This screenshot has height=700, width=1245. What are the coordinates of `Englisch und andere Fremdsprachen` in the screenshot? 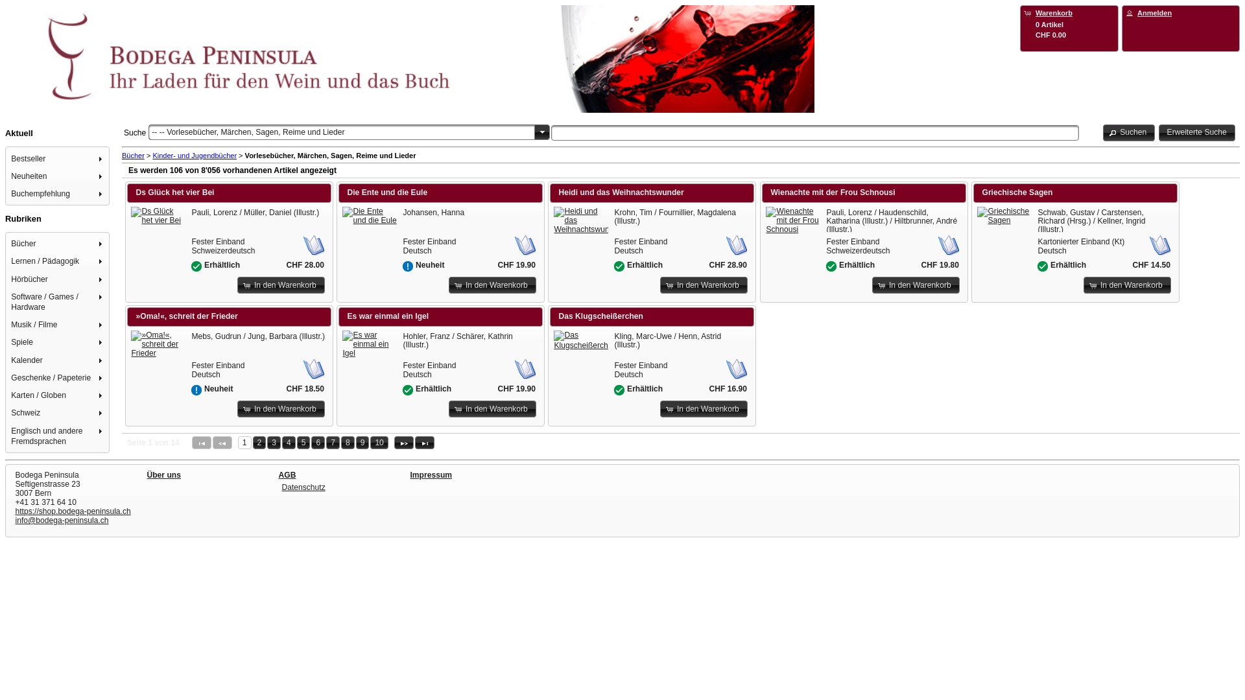 It's located at (58, 436).